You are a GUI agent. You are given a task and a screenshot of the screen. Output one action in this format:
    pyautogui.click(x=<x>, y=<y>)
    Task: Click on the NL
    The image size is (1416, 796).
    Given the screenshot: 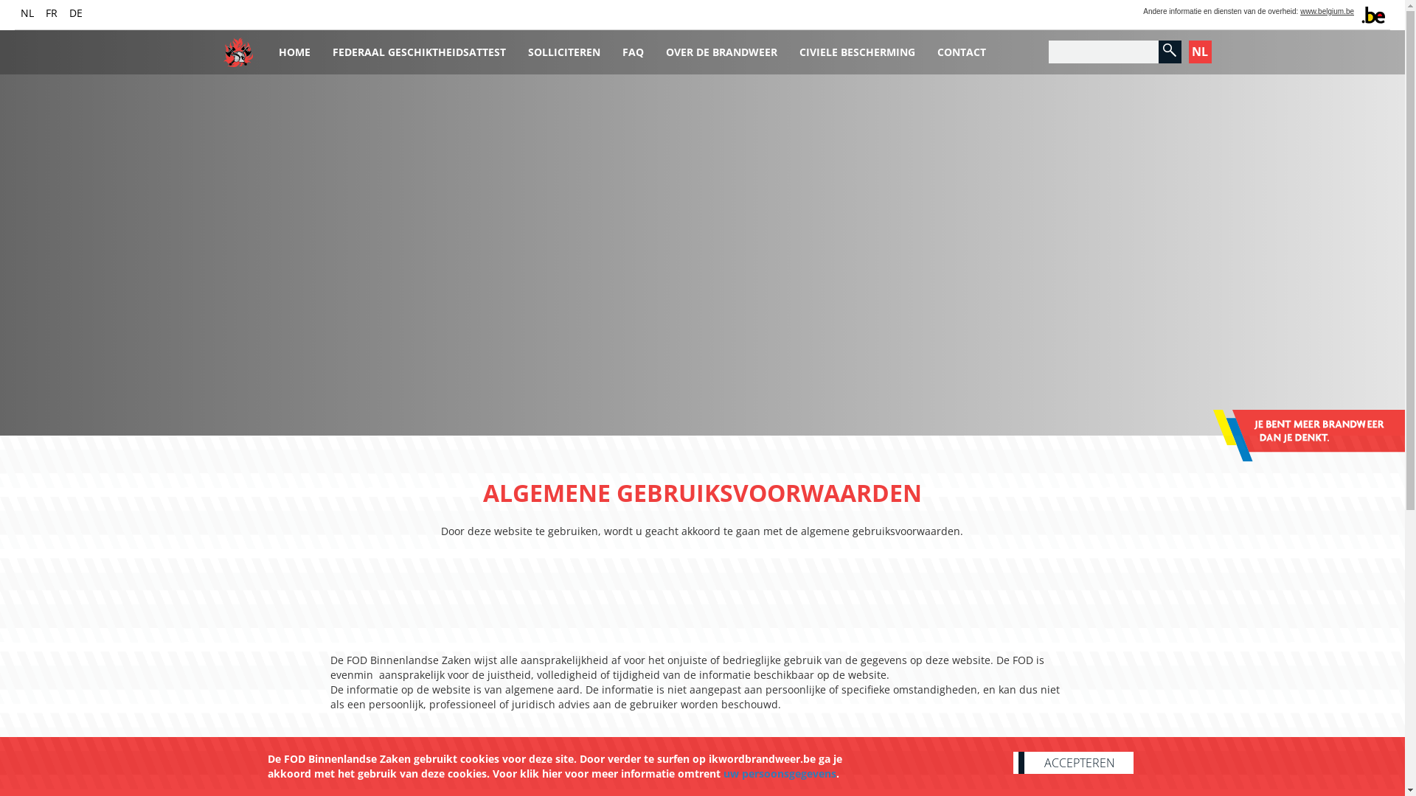 What is the action you would take?
    pyautogui.click(x=1201, y=52)
    